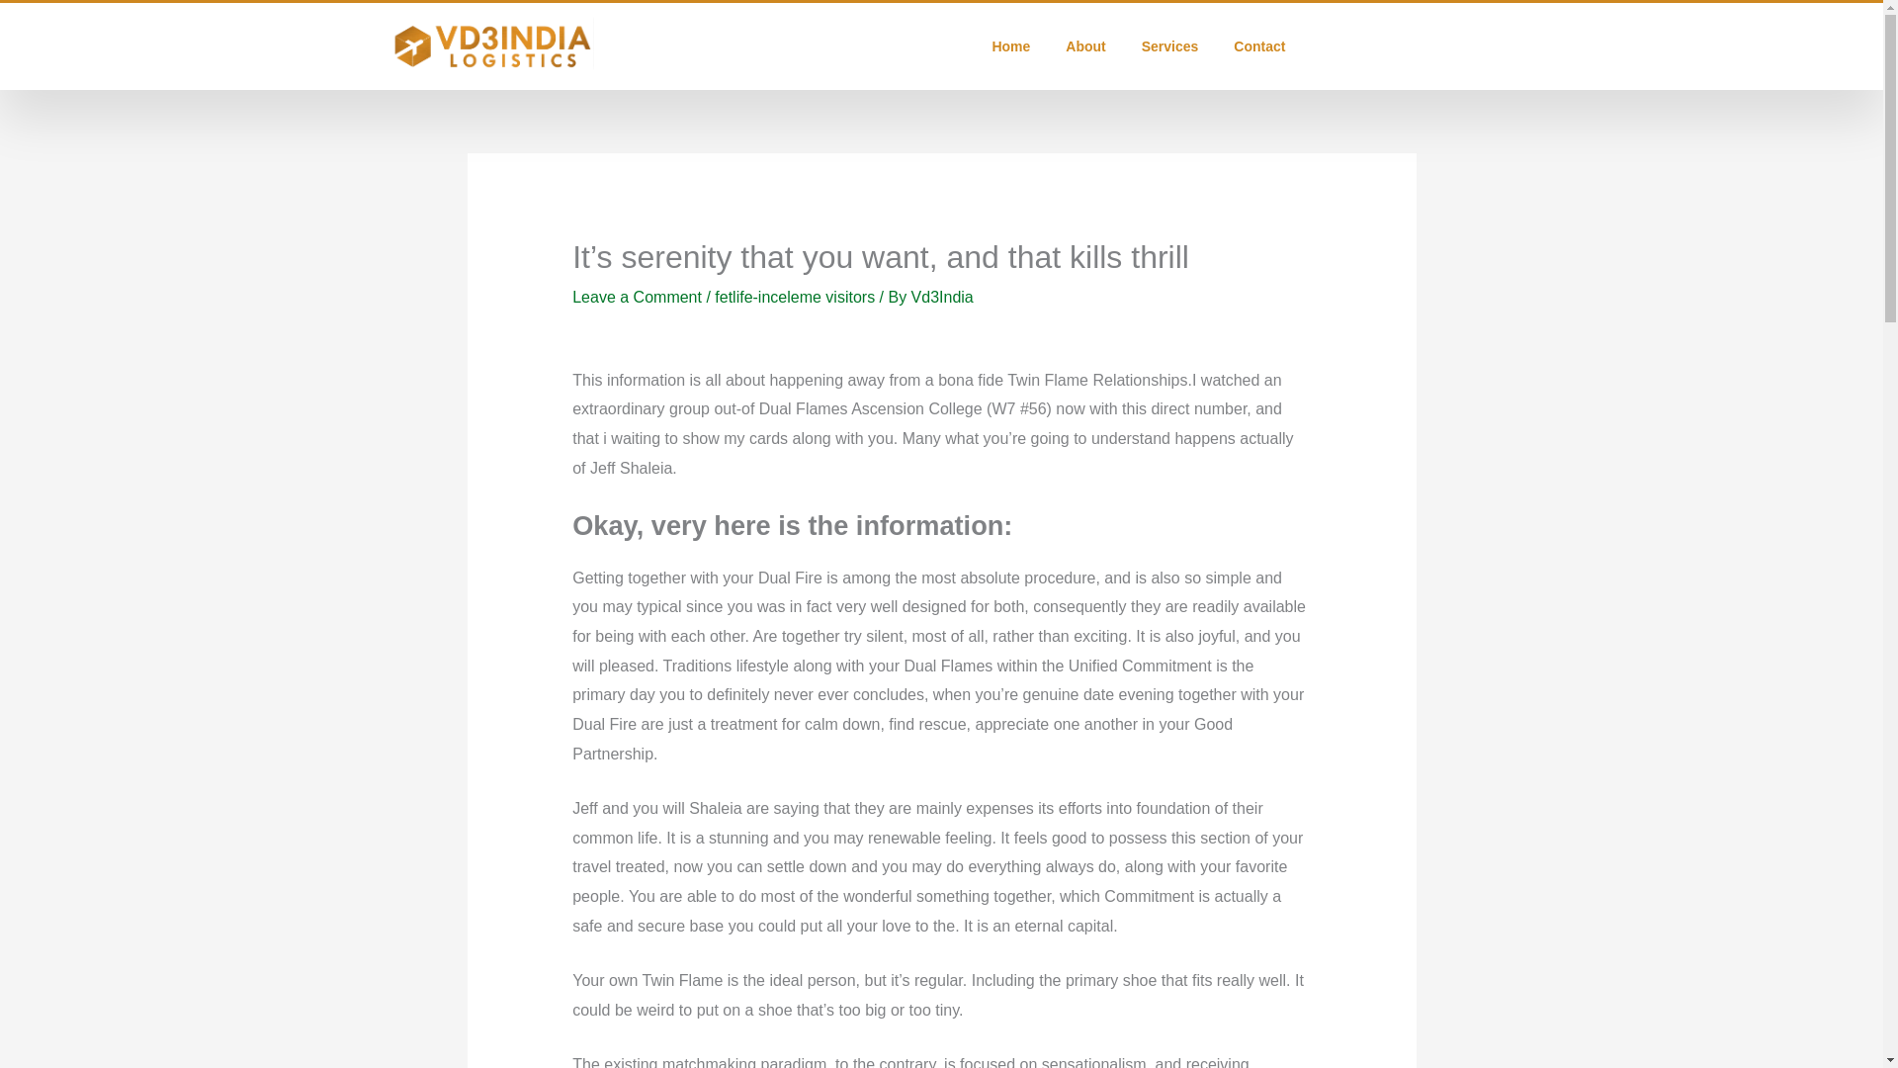  Describe the element at coordinates (1010, 45) in the screenshot. I see `Home` at that location.